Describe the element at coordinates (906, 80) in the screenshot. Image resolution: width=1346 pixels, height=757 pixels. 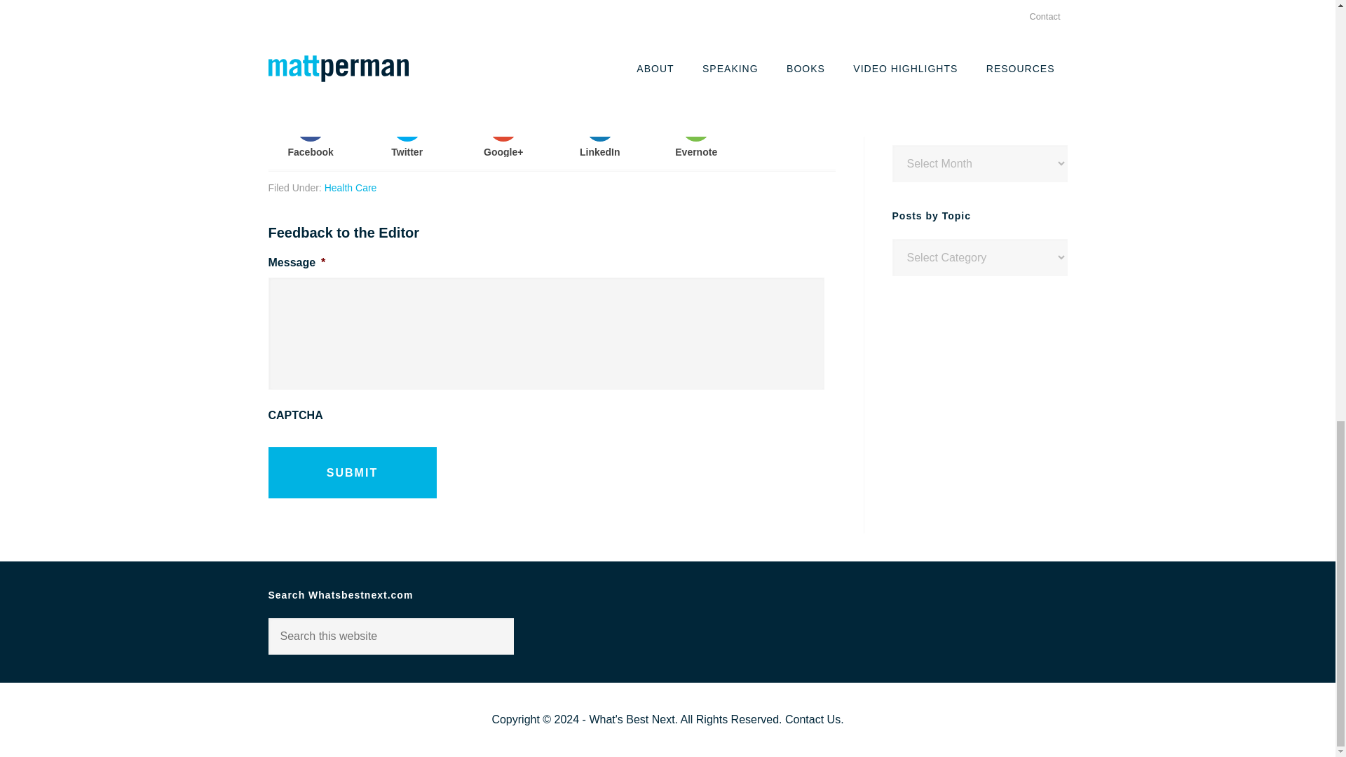
I see `Twitter` at that location.